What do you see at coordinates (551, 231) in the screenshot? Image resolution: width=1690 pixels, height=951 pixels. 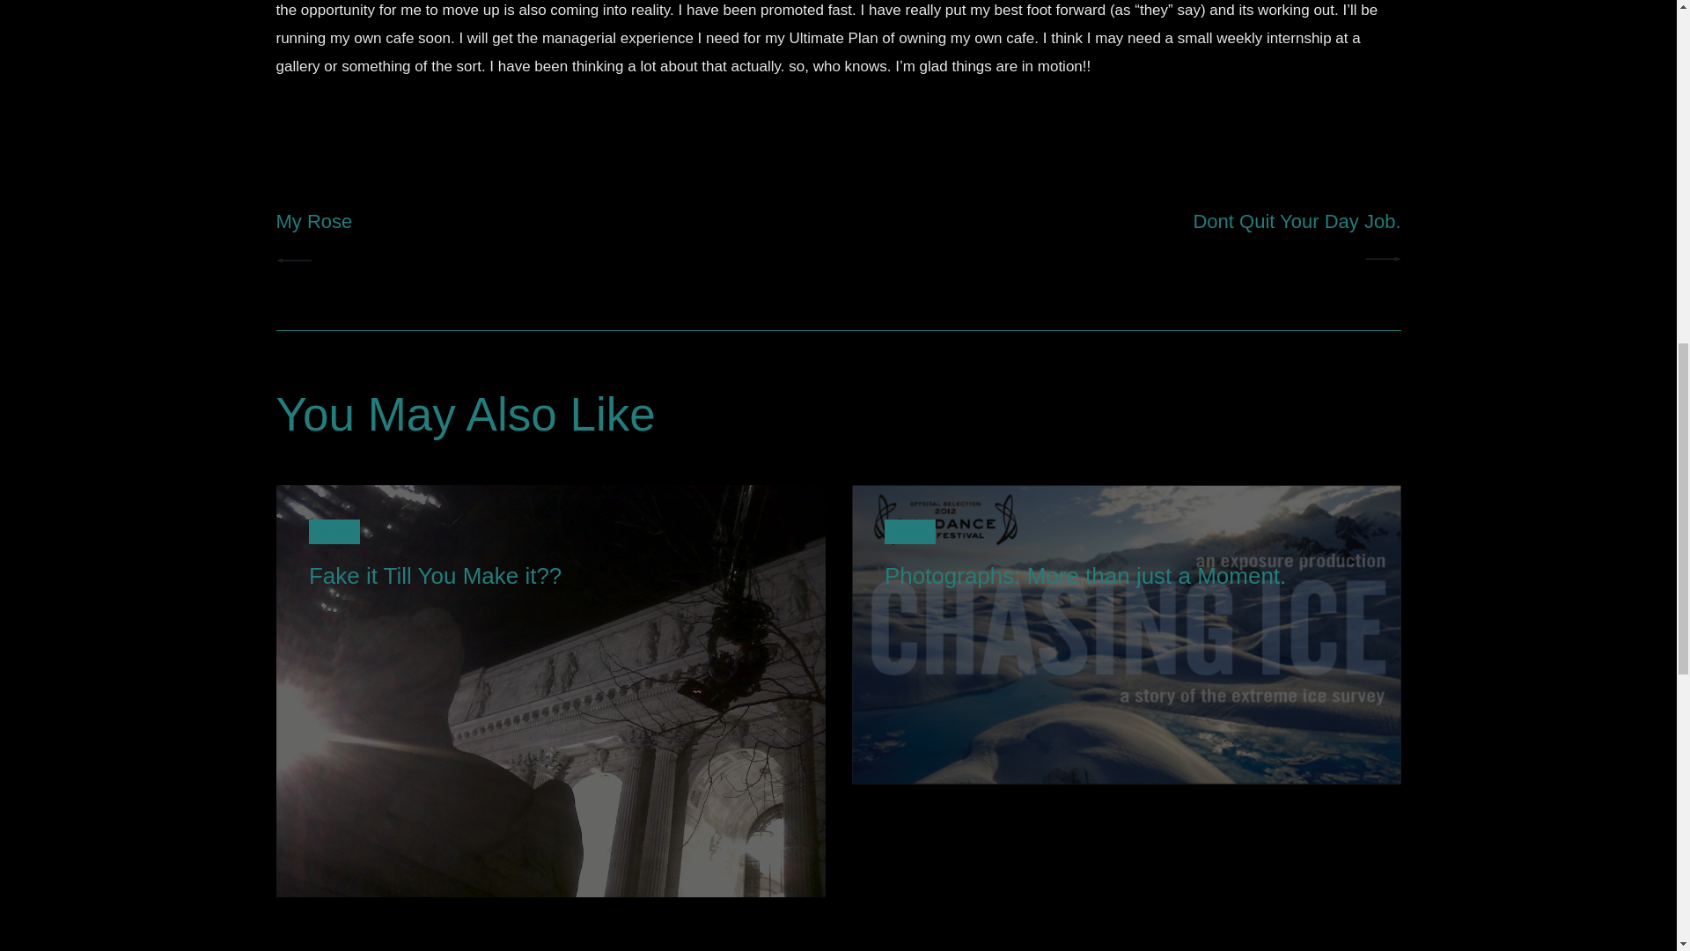 I see `BLOG` at bounding box center [551, 231].